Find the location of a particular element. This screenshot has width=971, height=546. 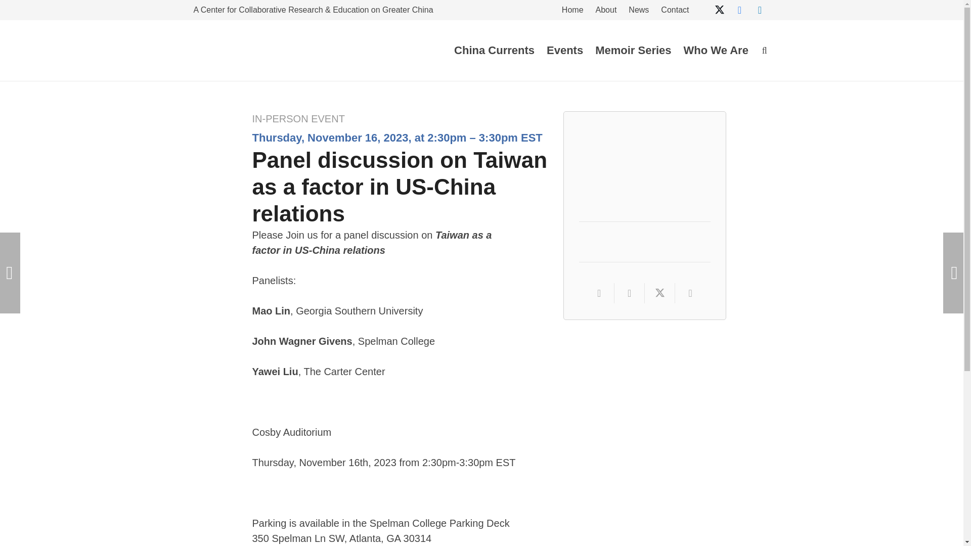

Tweet this is located at coordinates (659, 293).